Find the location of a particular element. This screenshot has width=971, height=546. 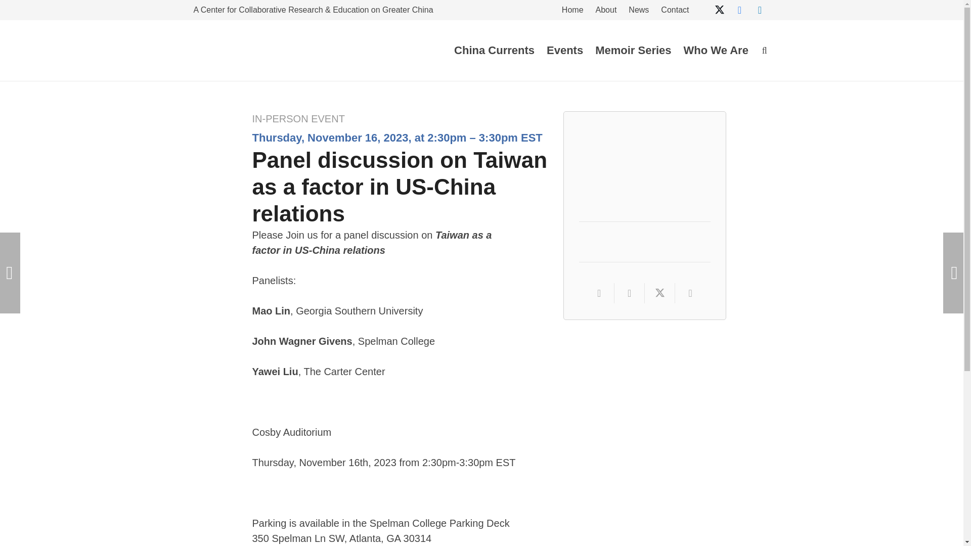

Tweet this is located at coordinates (659, 293).